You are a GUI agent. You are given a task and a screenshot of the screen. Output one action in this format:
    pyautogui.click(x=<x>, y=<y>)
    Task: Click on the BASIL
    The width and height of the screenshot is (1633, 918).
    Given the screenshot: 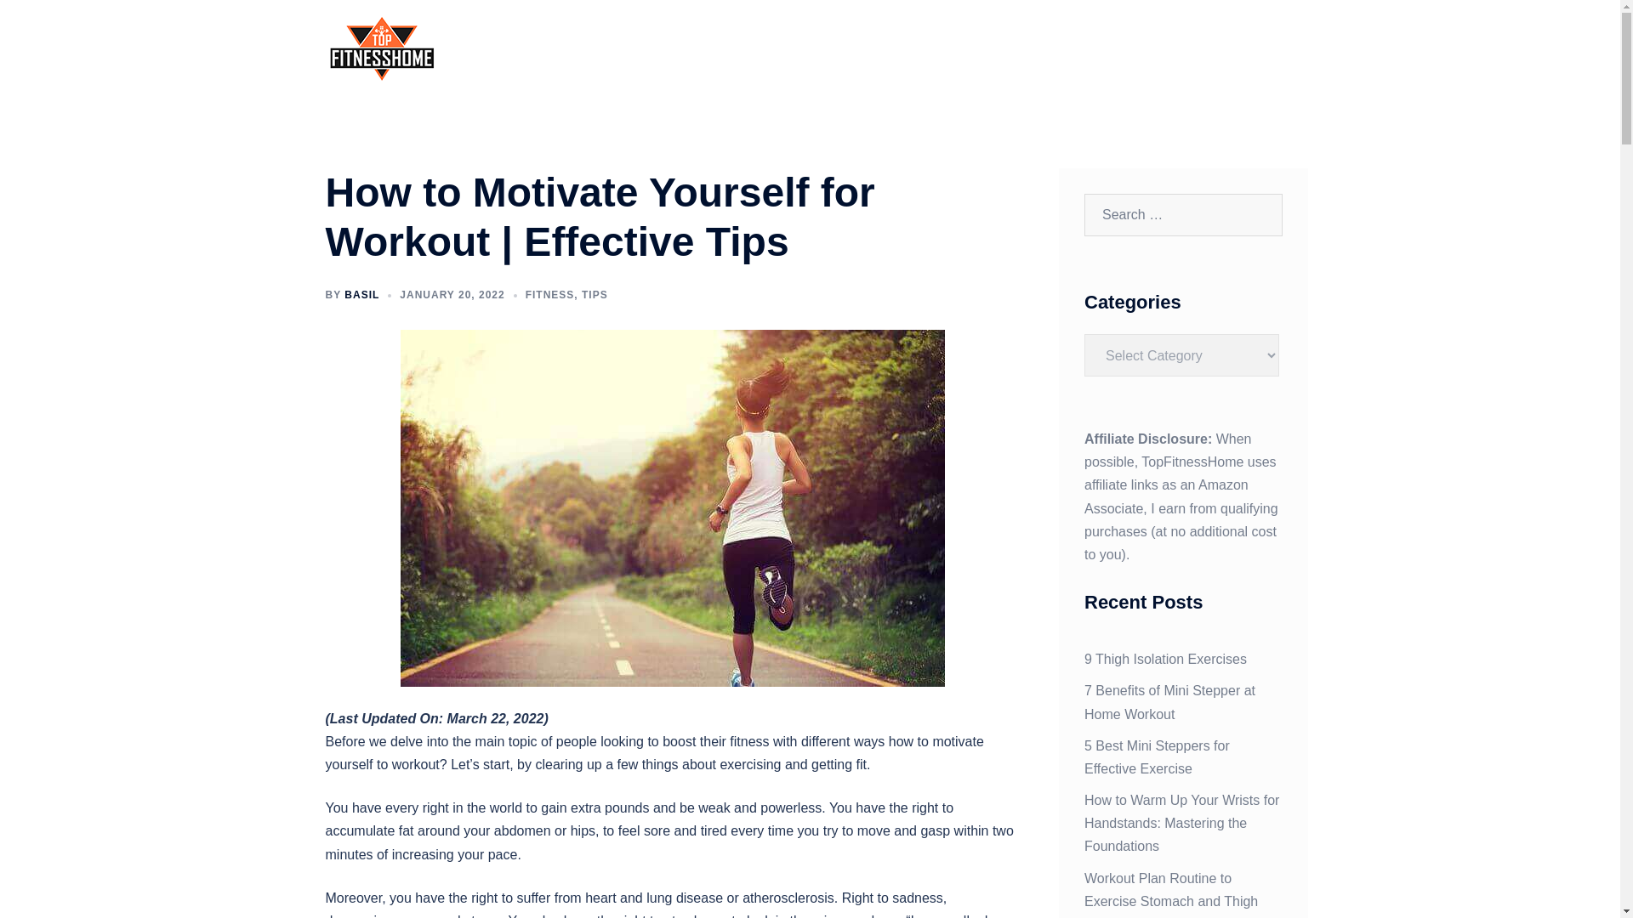 What is the action you would take?
    pyautogui.click(x=361, y=295)
    